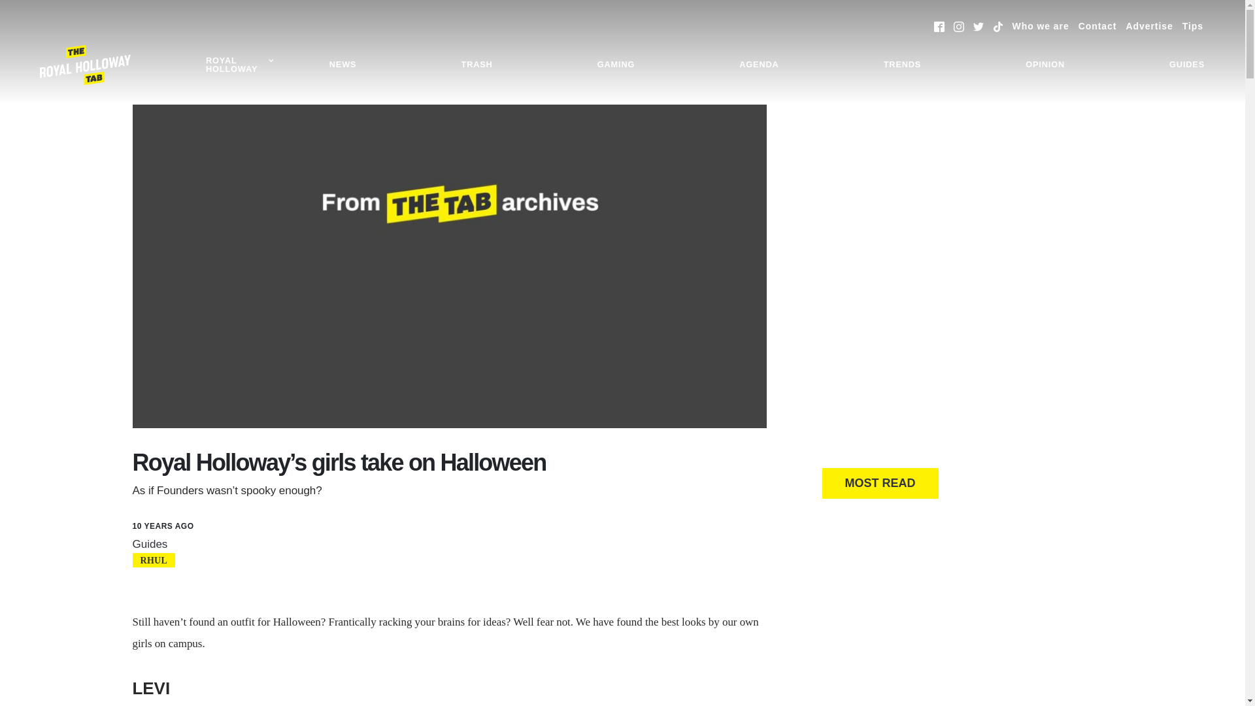 Image resolution: width=1255 pixels, height=706 pixels. What do you see at coordinates (902, 65) in the screenshot?
I see `TRENDS` at bounding box center [902, 65].